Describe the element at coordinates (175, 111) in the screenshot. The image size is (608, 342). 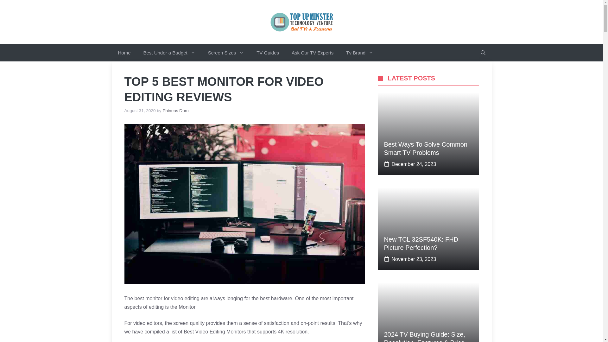
I see `View all posts by Phineas Duru` at that location.